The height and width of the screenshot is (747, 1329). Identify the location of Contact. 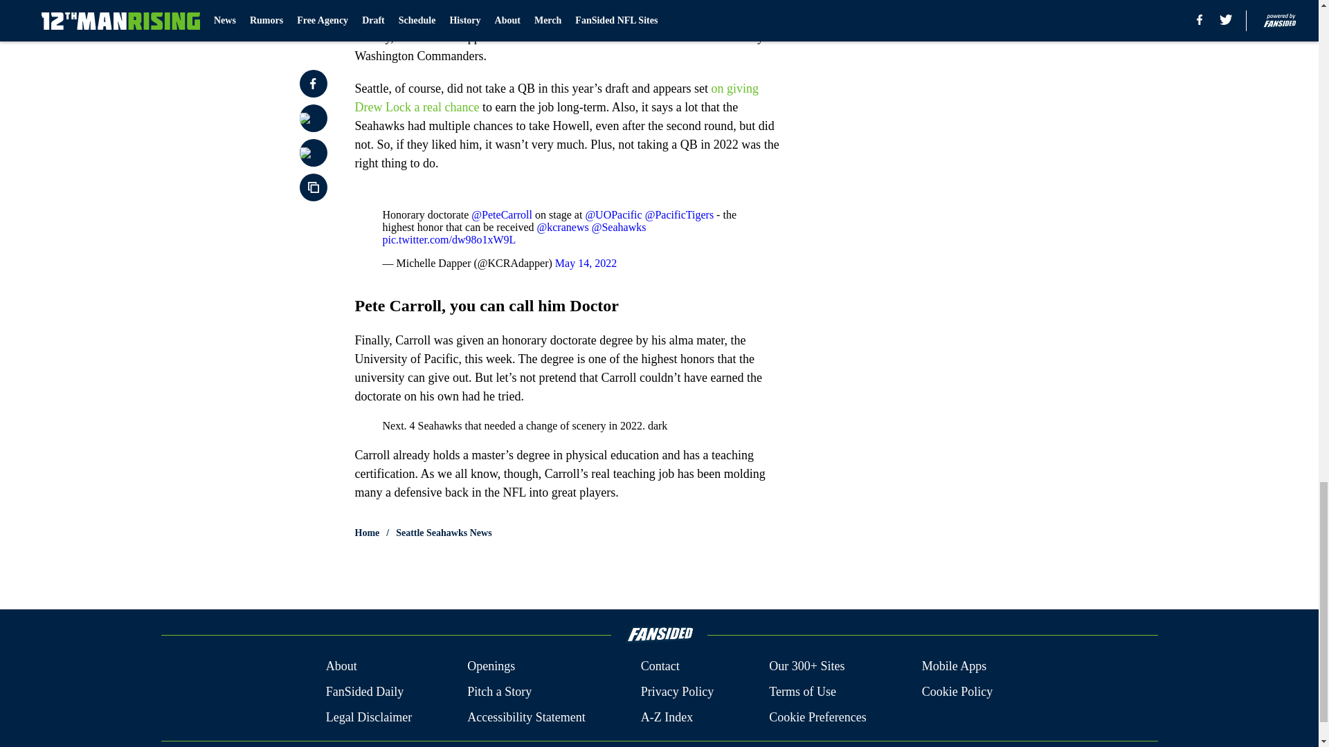
(660, 667).